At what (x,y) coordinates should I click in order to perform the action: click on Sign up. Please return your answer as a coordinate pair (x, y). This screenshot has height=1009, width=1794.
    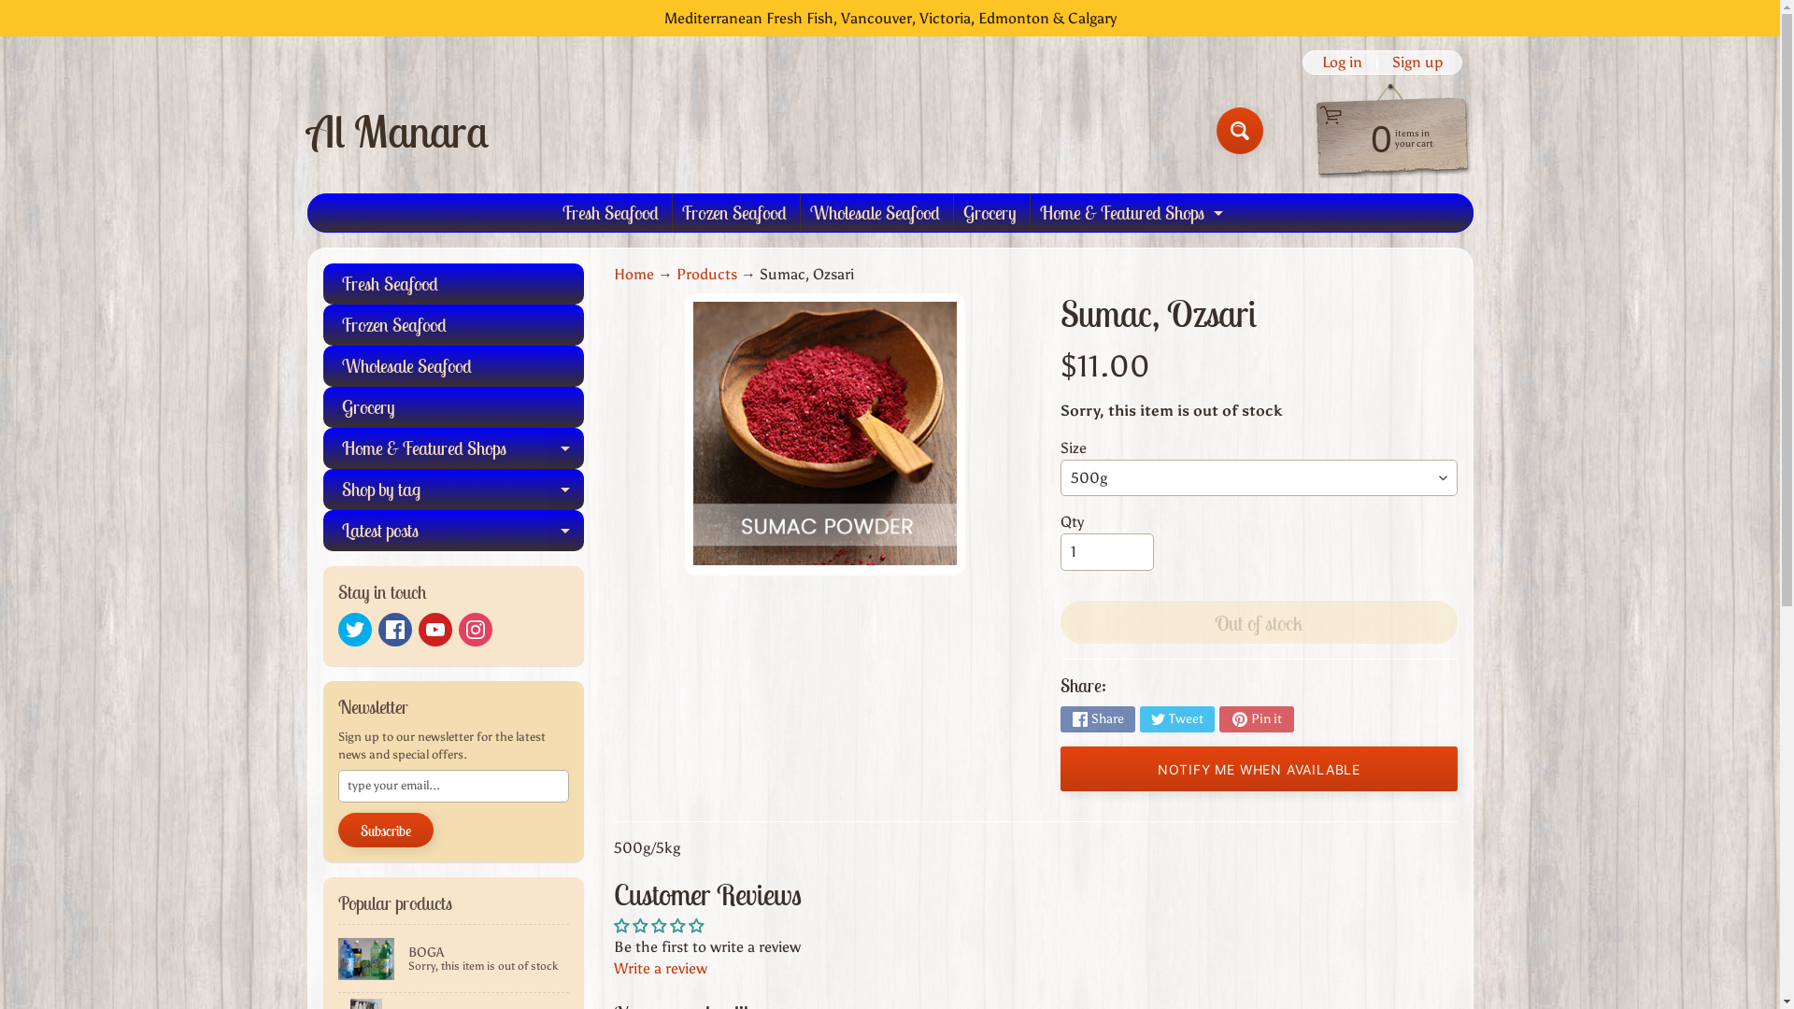
    Looking at the image, I should click on (1417, 63).